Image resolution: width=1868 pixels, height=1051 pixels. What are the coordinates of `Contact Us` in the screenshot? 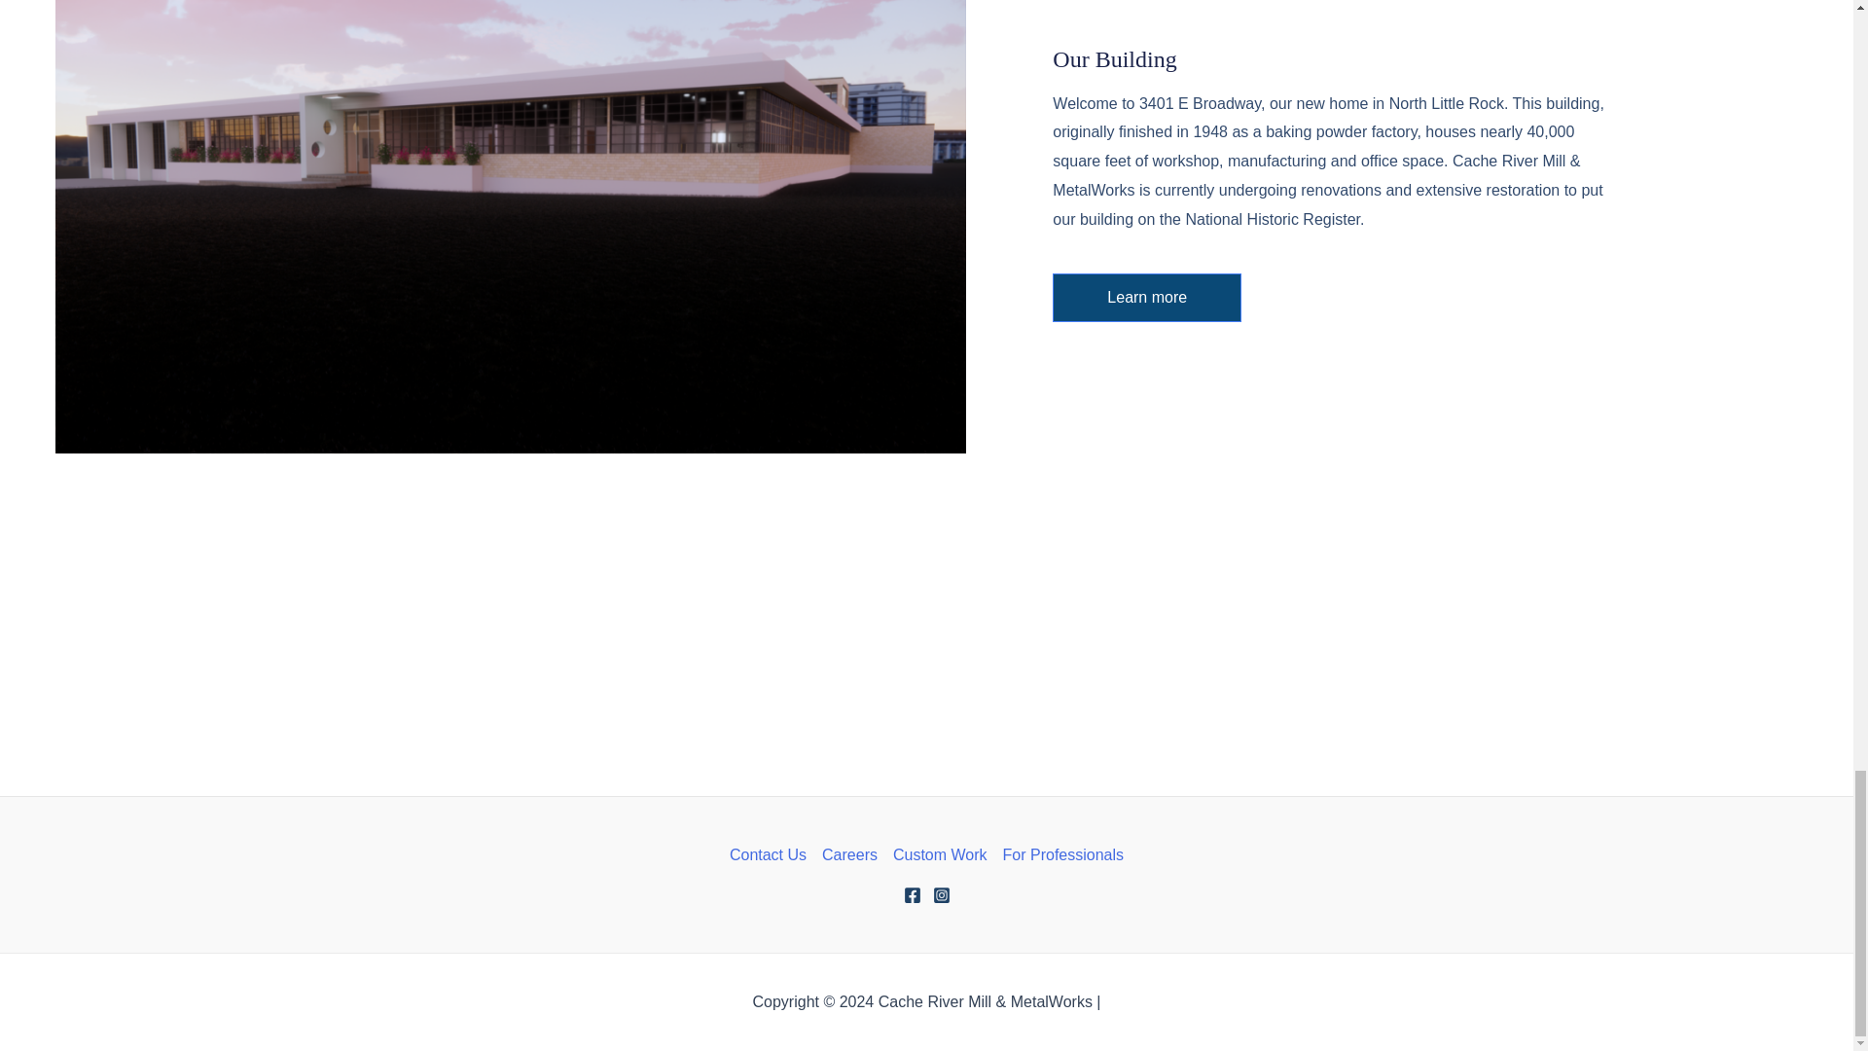 It's located at (772, 855).